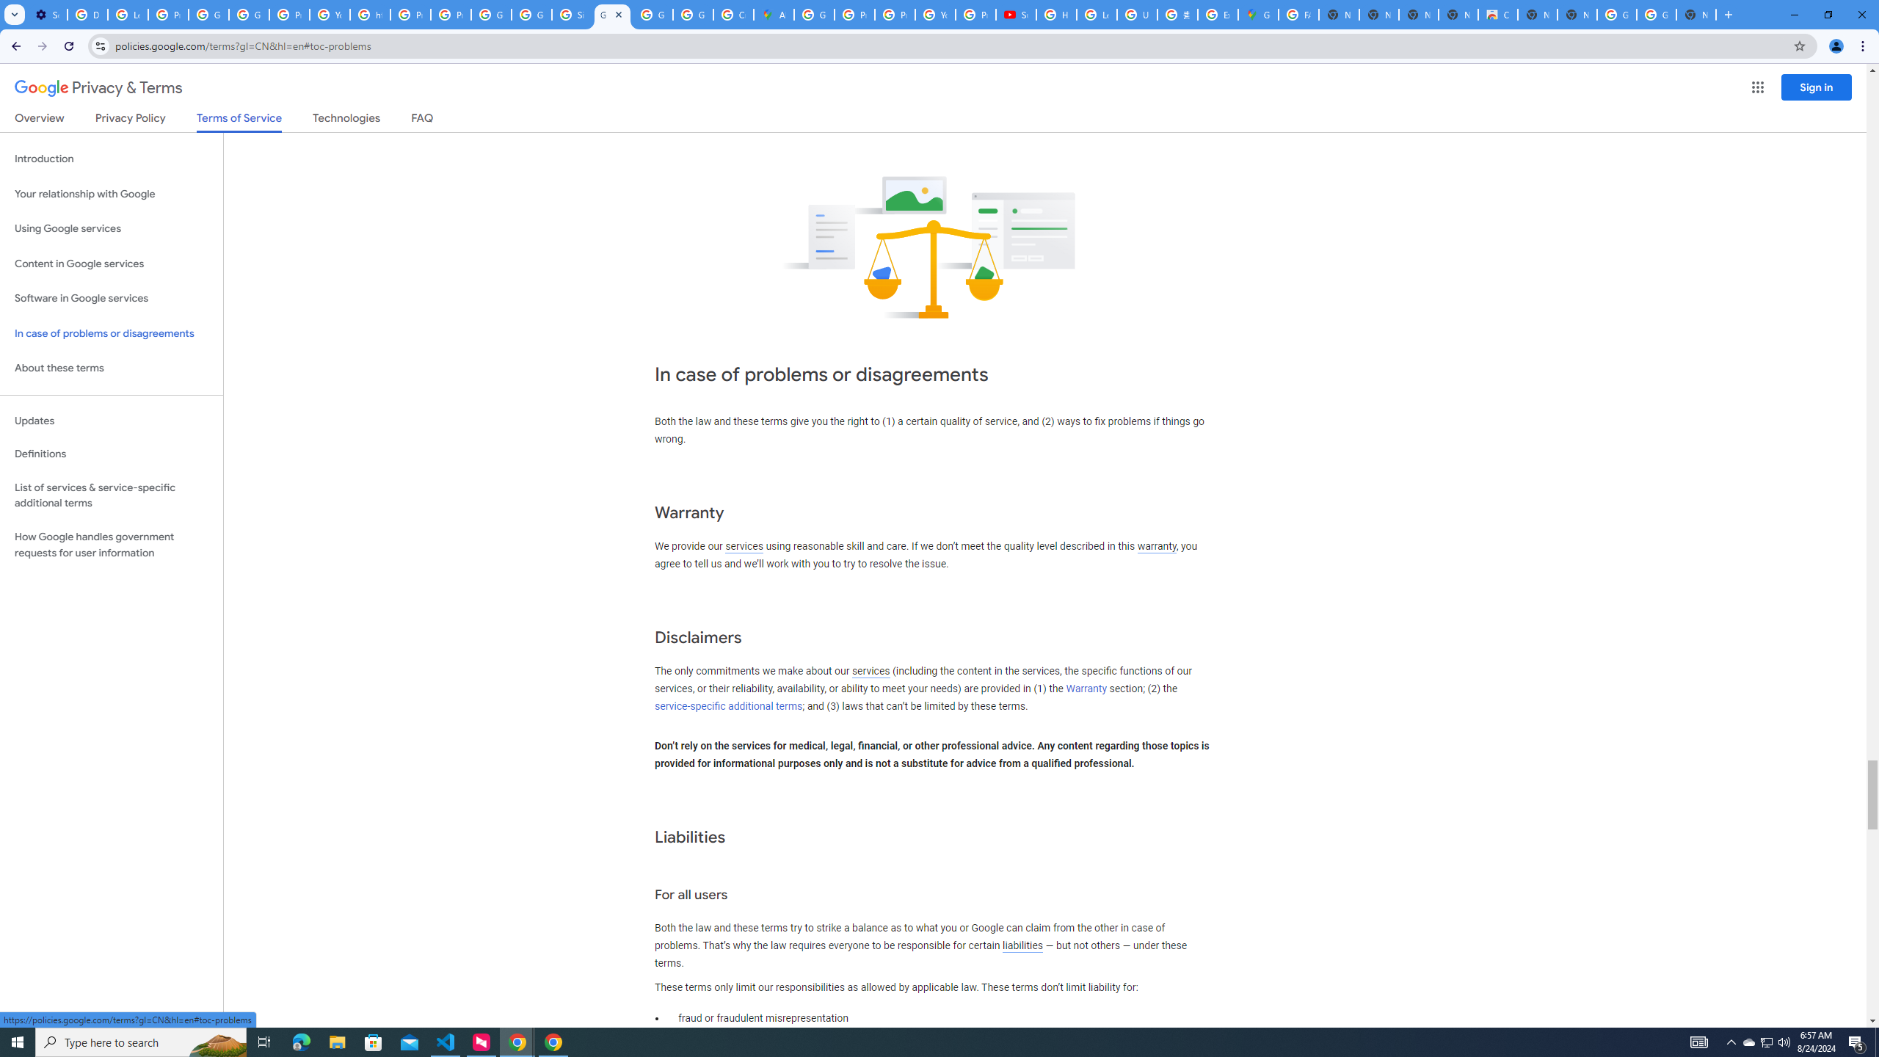 The height and width of the screenshot is (1057, 1879). What do you see at coordinates (1022, 945) in the screenshot?
I see `liabilities` at bounding box center [1022, 945].